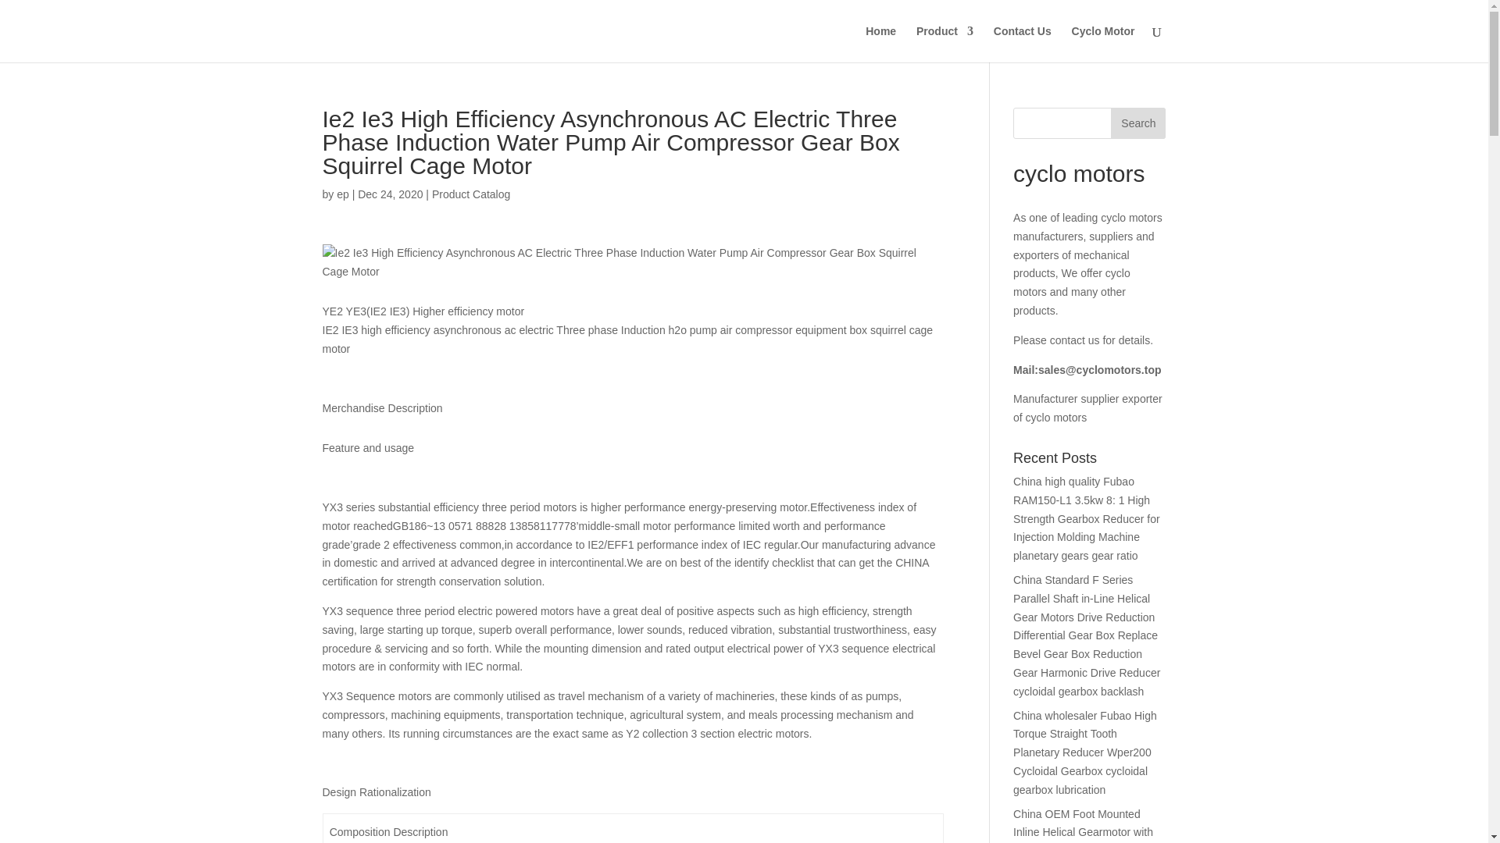  Describe the element at coordinates (342, 194) in the screenshot. I see `ep` at that location.